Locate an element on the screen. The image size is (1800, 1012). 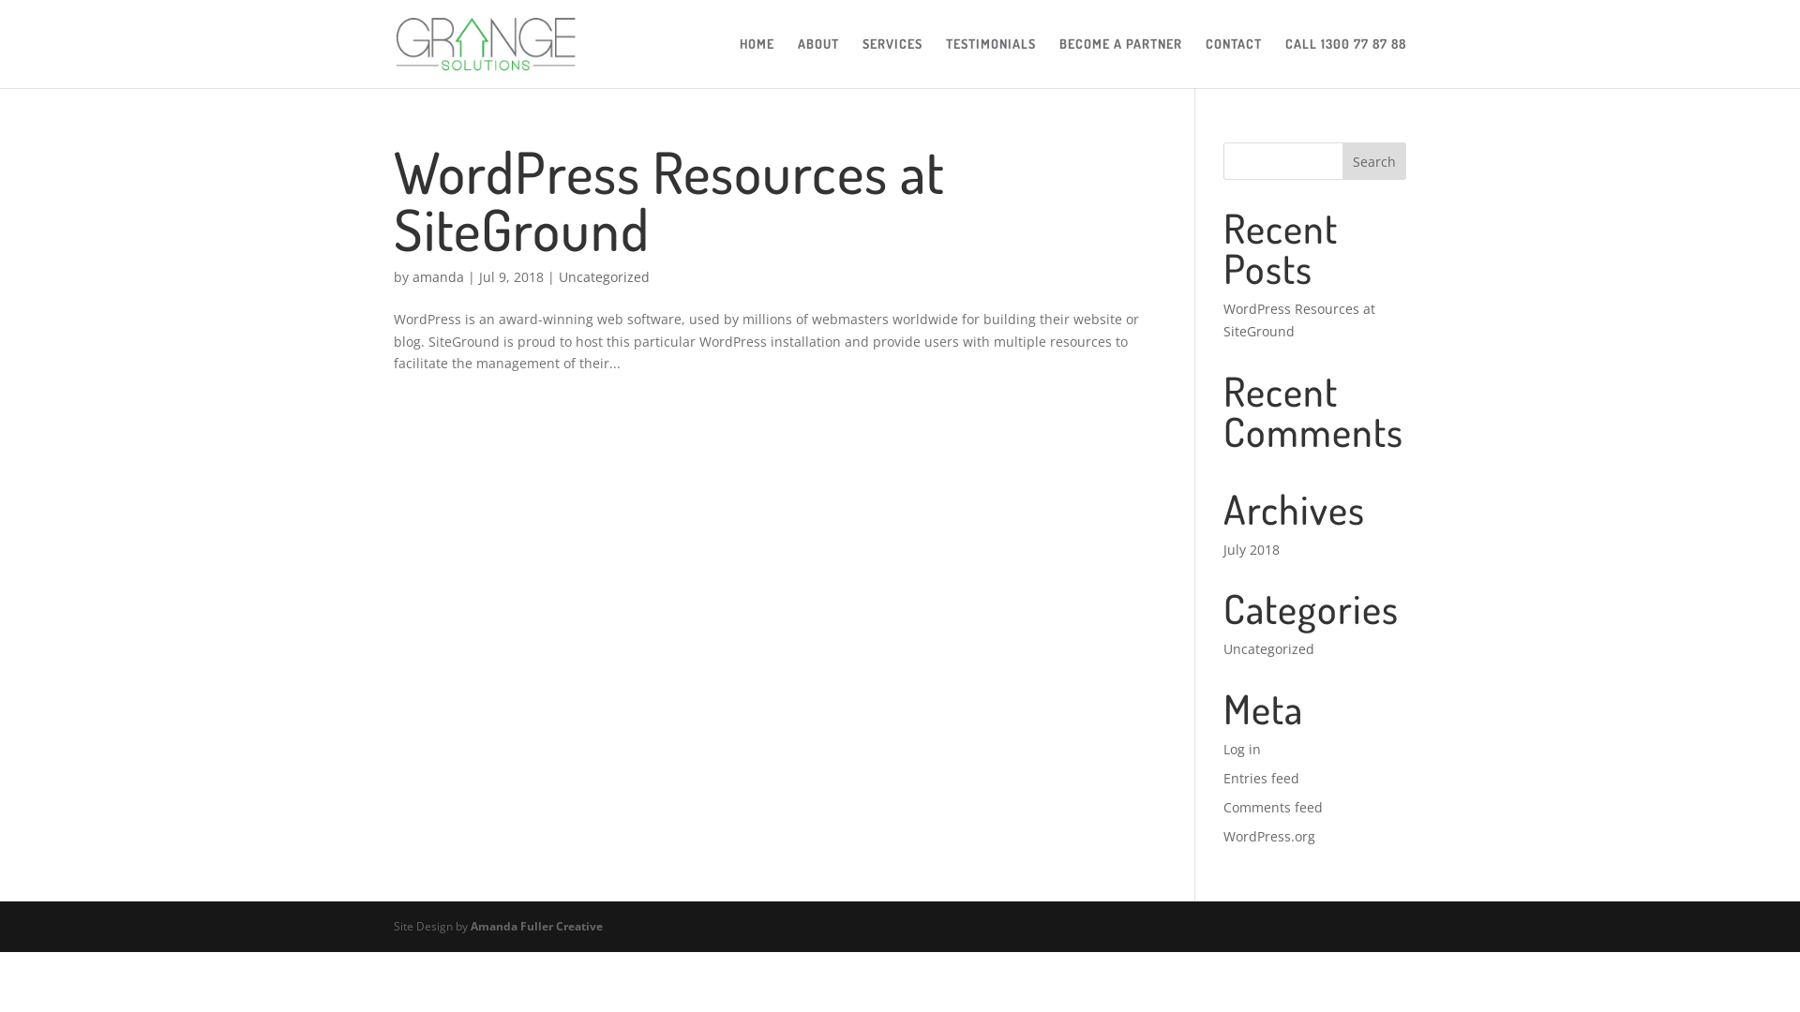
CONTACT is located at coordinates (1234, 63).